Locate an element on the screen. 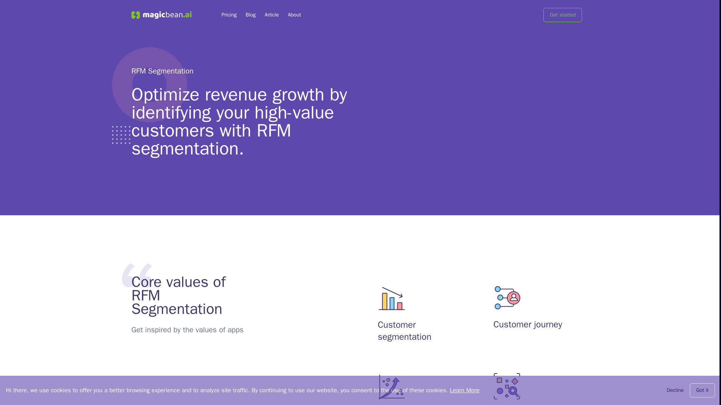 The height and width of the screenshot is (405, 721). Got it is located at coordinates (702, 390).